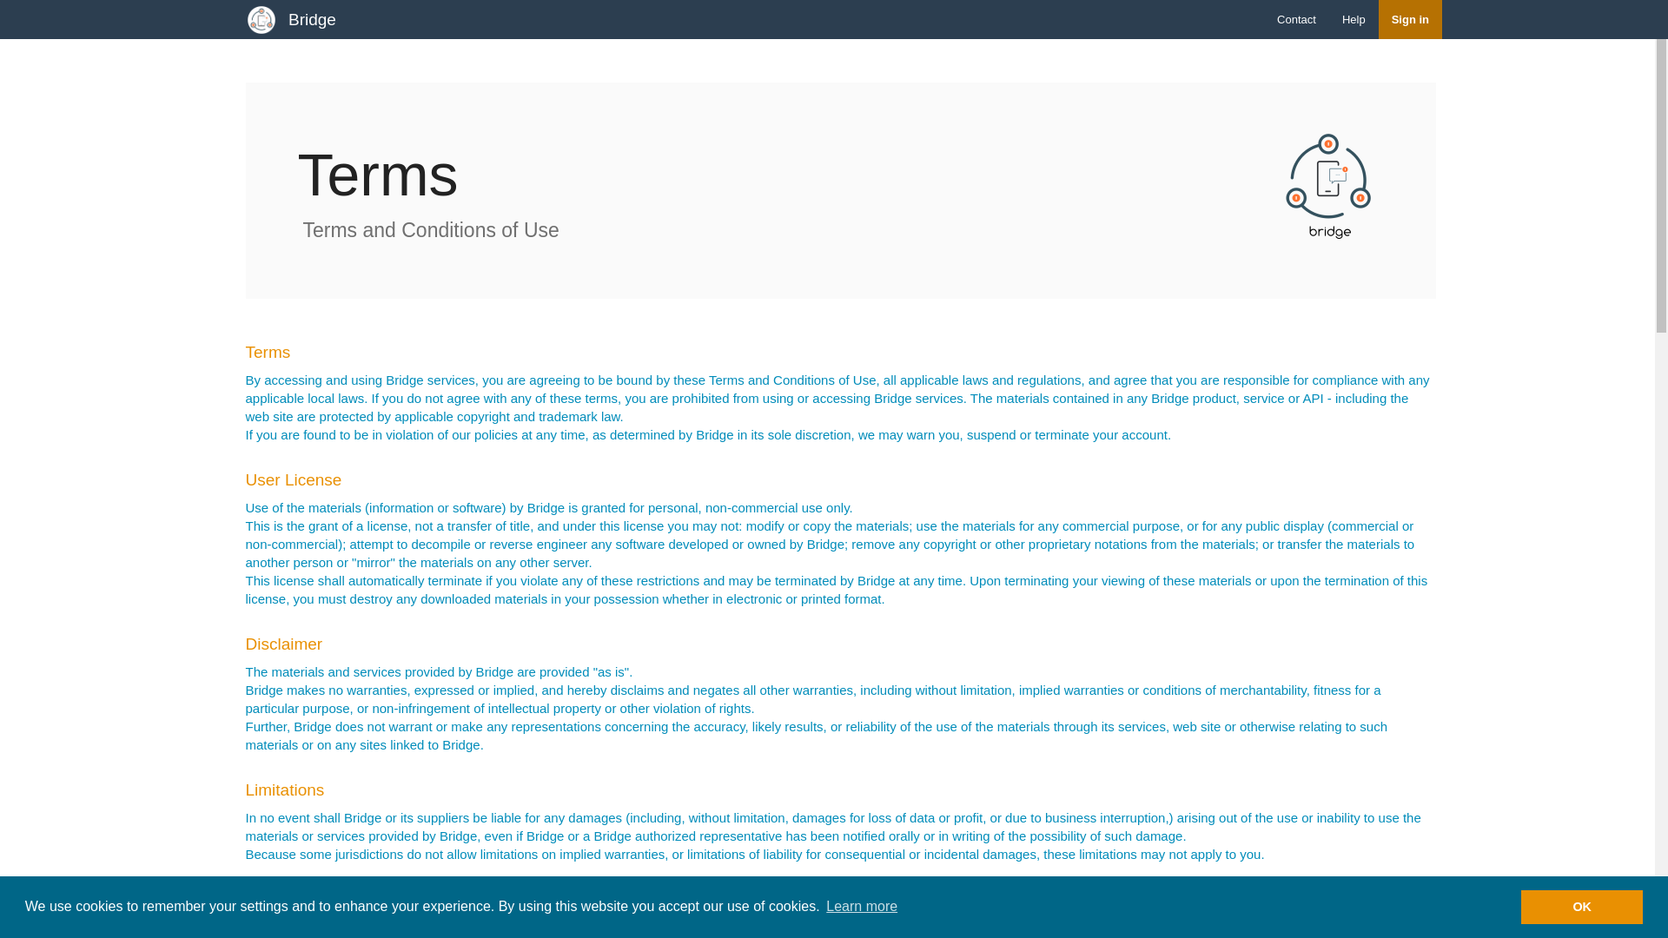 Image resolution: width=1668 pixels, height=938 pixels. I want to click on Learn more, so click(862, 907).